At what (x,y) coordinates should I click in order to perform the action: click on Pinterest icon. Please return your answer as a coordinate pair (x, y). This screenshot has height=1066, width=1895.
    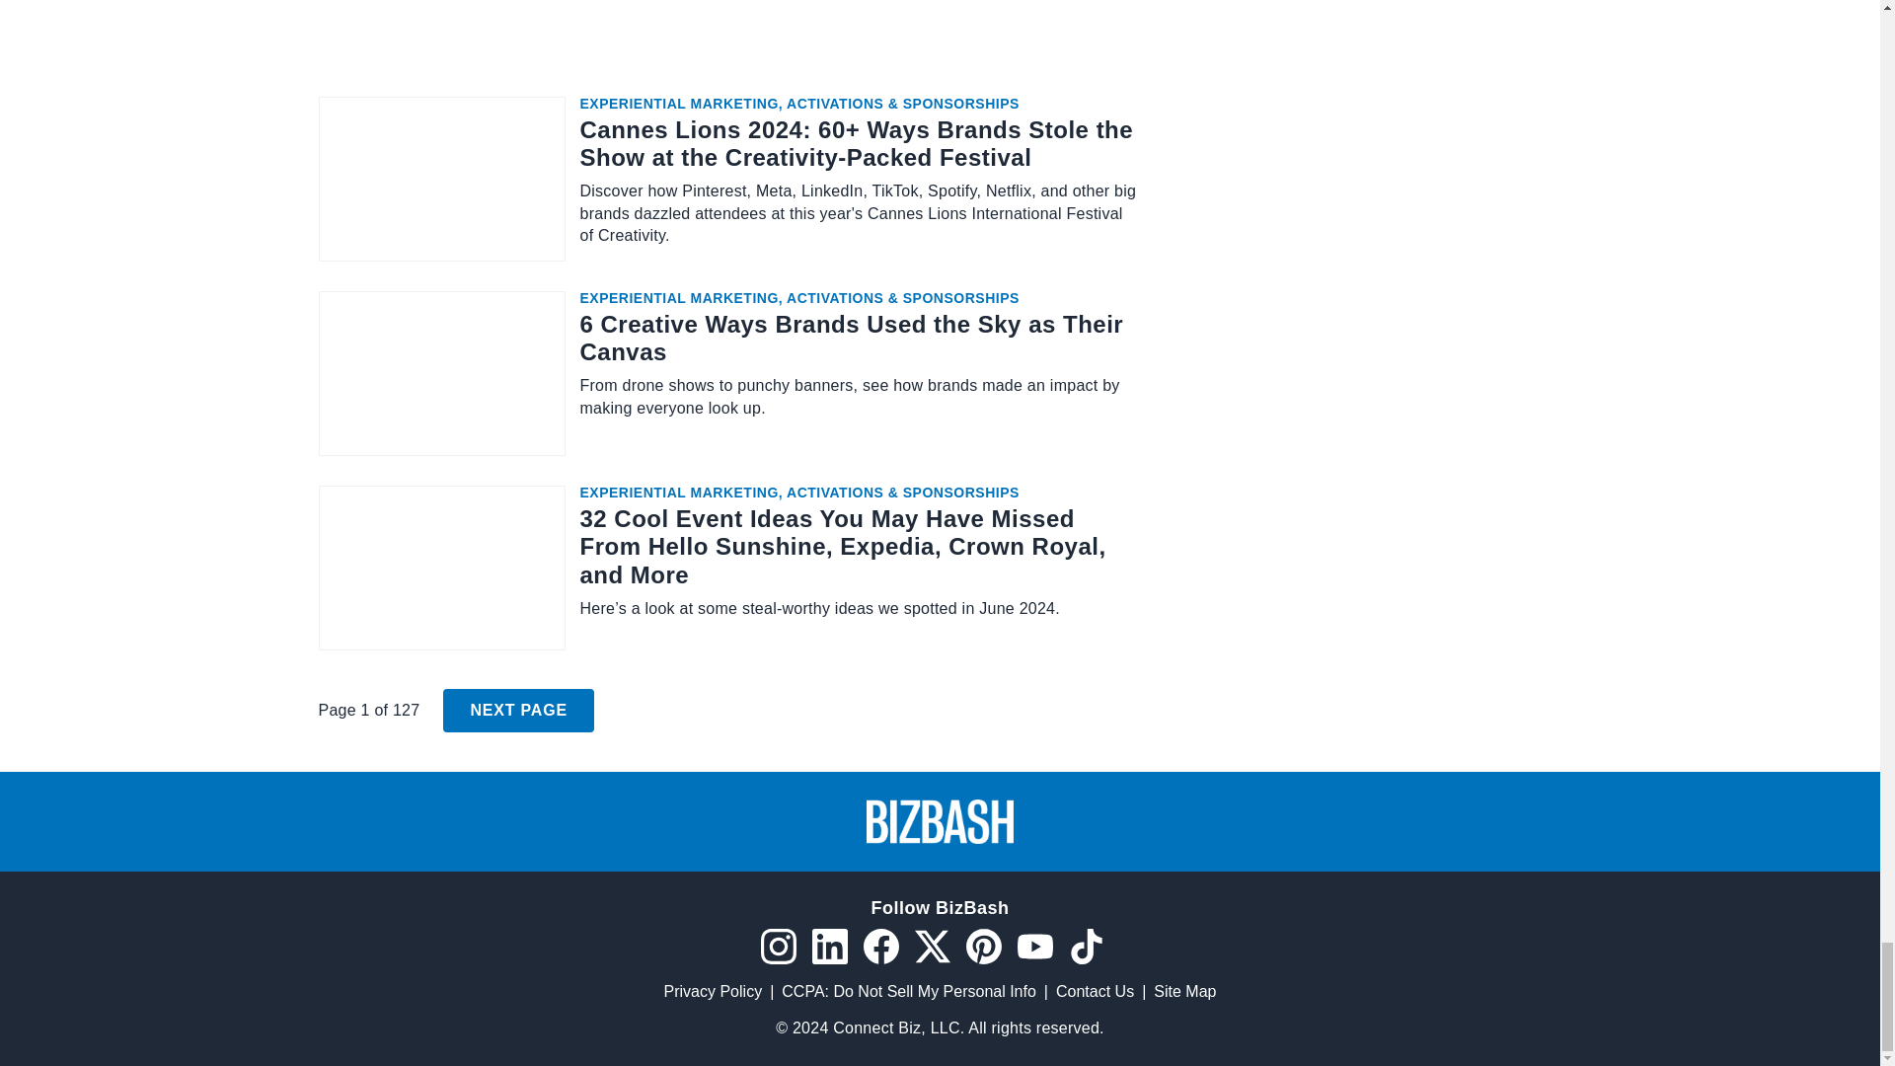
    Looking at the image, I should click on (982, 946).